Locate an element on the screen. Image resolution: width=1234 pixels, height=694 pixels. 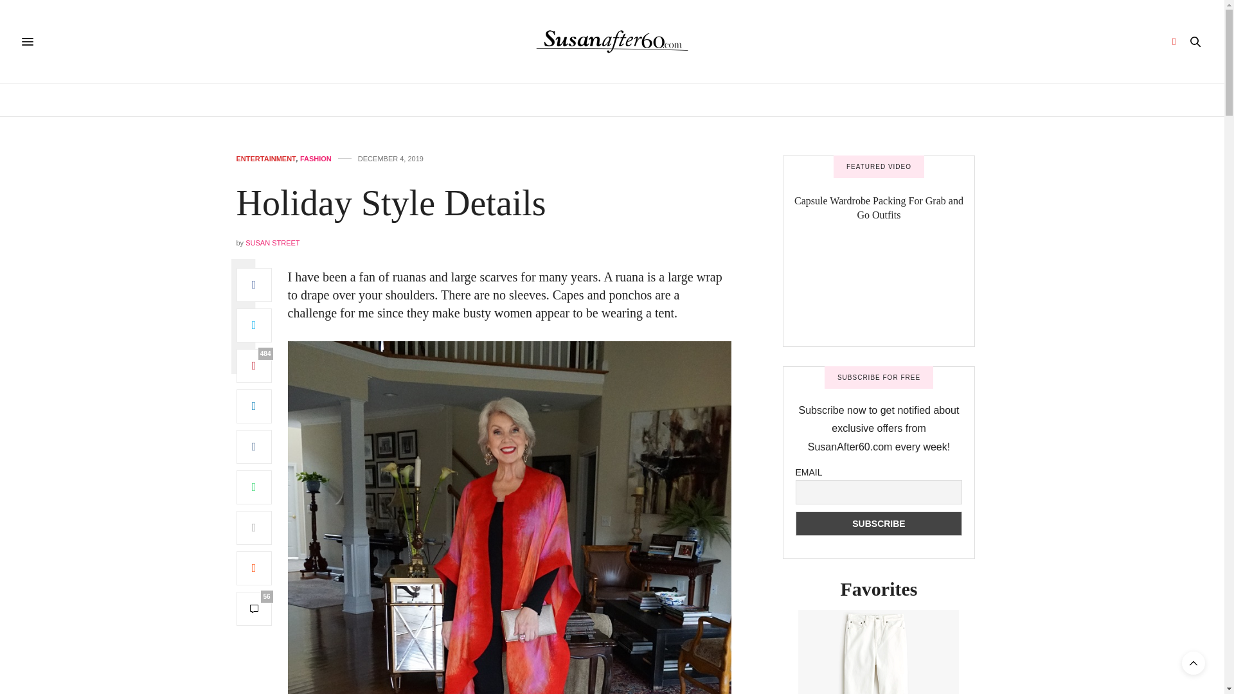
SusanAfter60.com is located at coordinates (612, 42).